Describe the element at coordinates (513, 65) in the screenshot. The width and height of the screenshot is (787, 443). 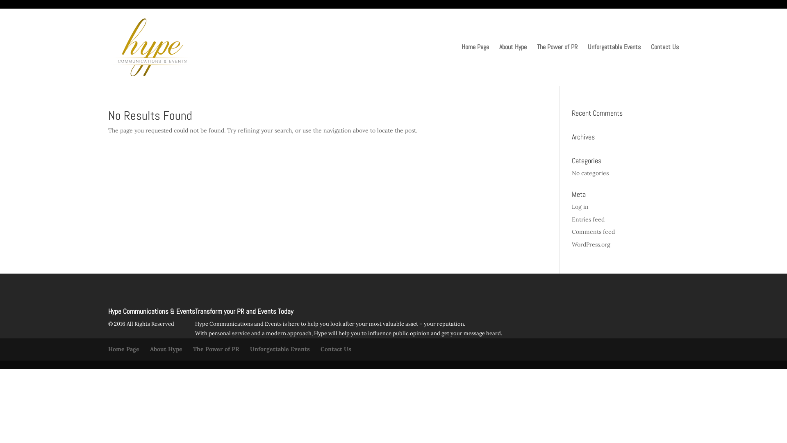
I see `About Hype` at that location.